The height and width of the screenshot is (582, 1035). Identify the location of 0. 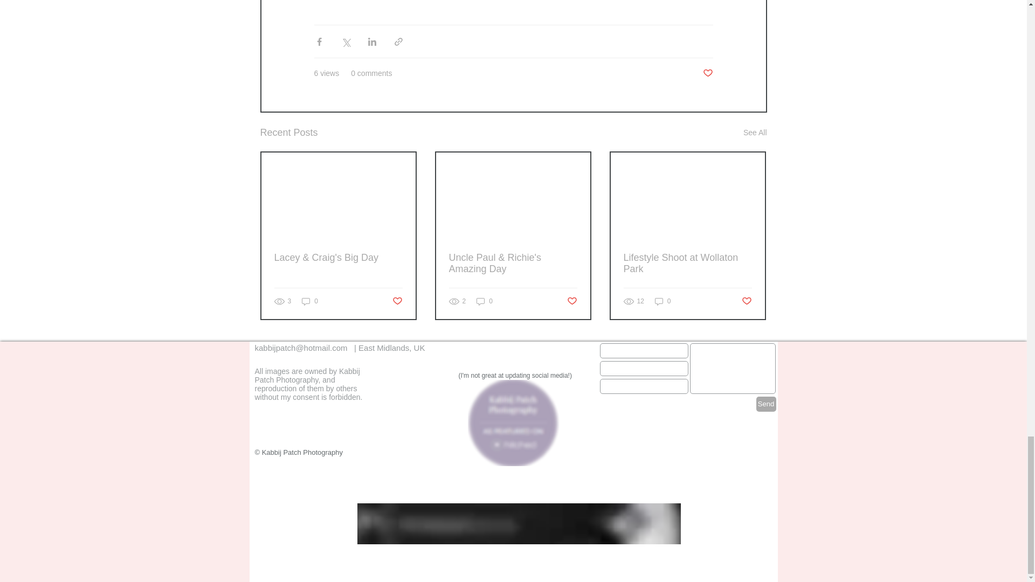
(663, 301).